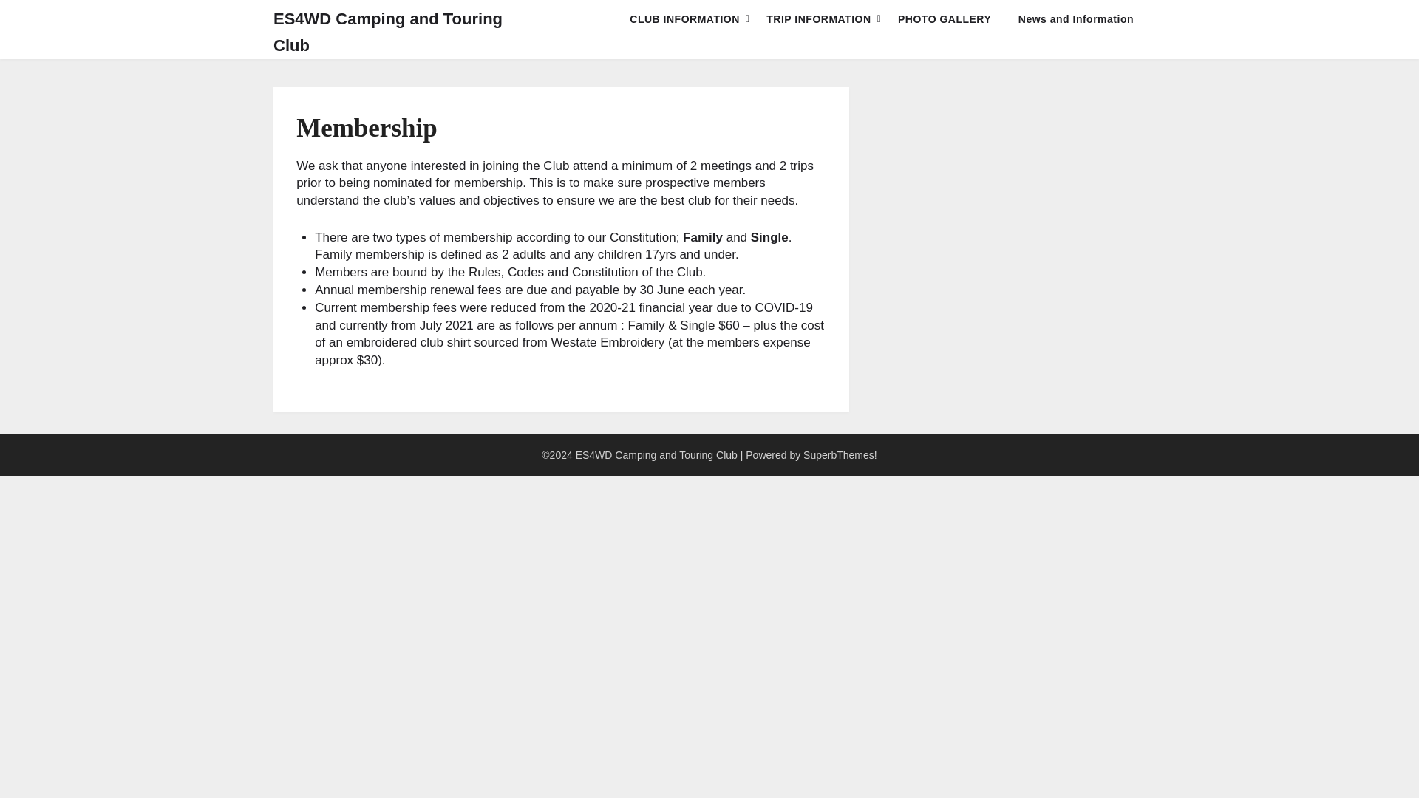 Image resolution: width=1419 pixels, height=798 pixels. What do you see at coordinates (840, 455) in the screenshot?
I see `SuperbThemes!` at bounding box center [840, 455].